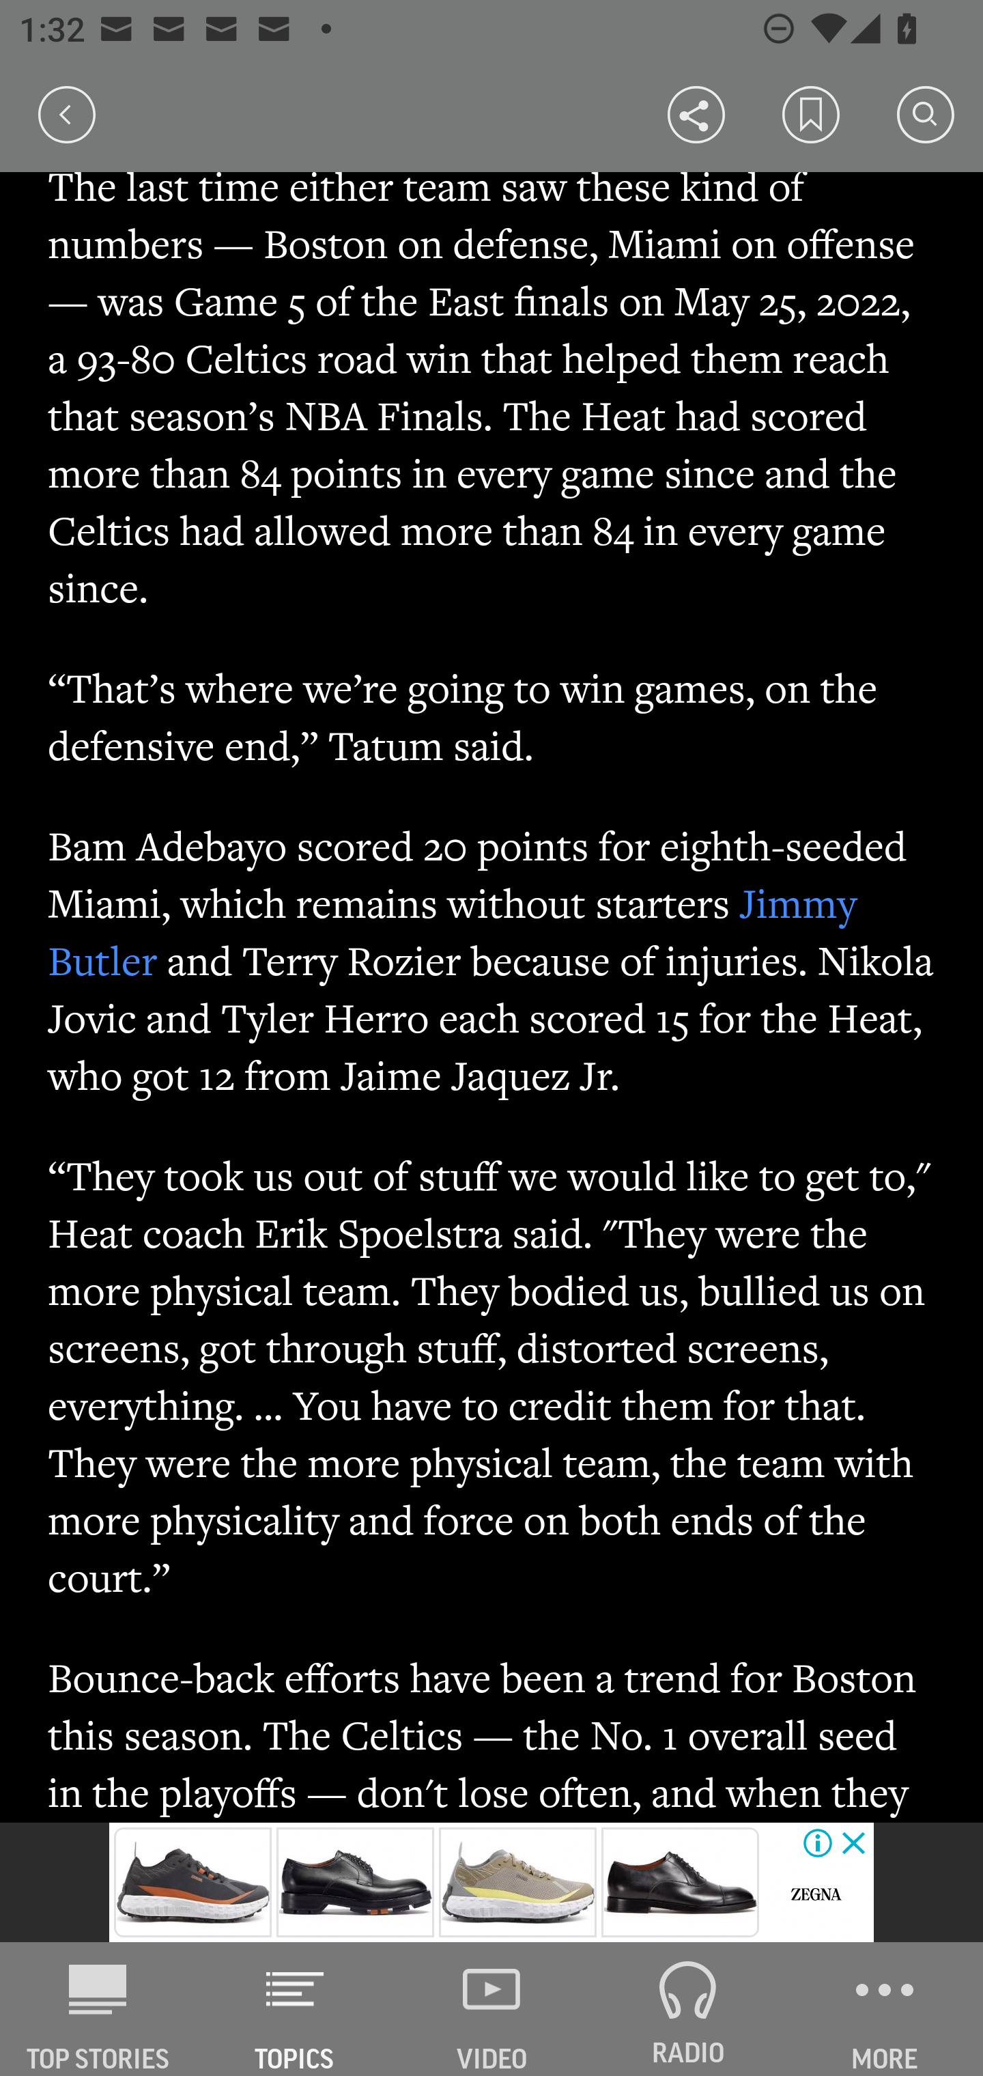 This screenshot has height=2076, width=983. Describe the element at coordinates (295, 2009) in the screenshot. I see `TOPICS` at that location.